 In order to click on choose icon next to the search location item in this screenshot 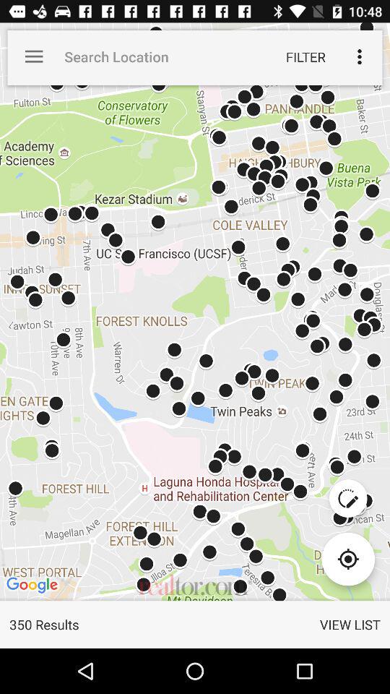, I will do `click(34, 56)`.